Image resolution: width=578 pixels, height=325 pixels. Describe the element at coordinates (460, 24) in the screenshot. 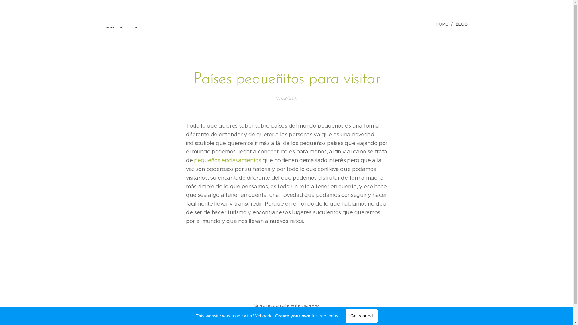

I see `BLOG` at that location.